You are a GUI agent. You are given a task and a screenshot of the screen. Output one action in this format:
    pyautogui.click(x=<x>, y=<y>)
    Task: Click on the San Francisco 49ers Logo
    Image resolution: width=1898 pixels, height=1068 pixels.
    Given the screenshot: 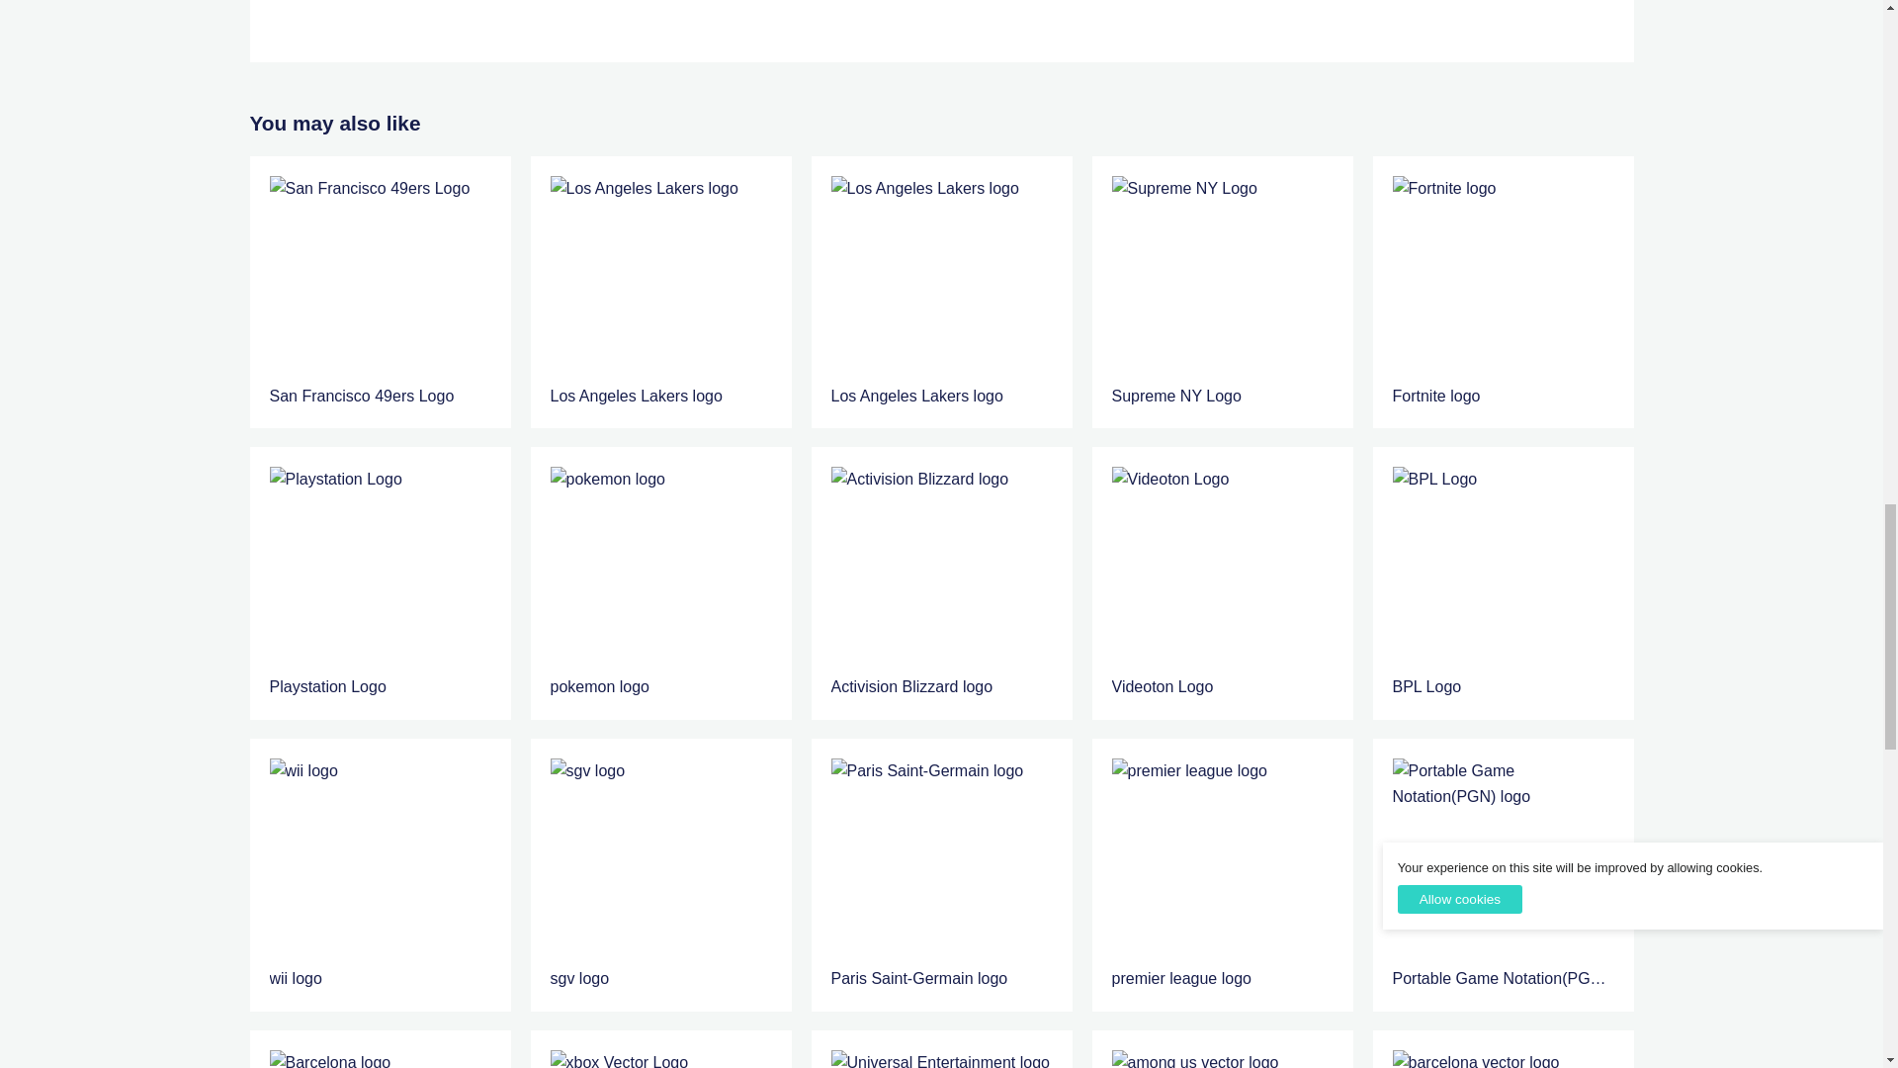 What is the action you would take?
    pyautogui.click(x=380, y=293)
    